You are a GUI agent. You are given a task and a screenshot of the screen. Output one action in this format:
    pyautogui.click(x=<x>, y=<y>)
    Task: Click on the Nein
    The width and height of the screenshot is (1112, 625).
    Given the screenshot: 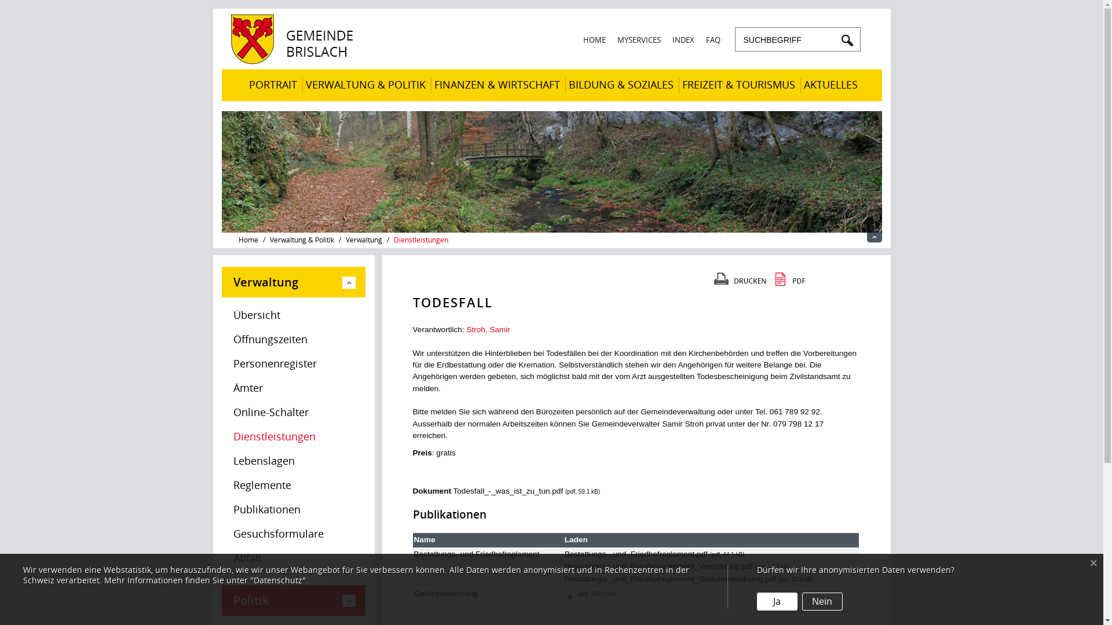 What is the action you would take?
    pyautogui.click(x=822, y=602)
    